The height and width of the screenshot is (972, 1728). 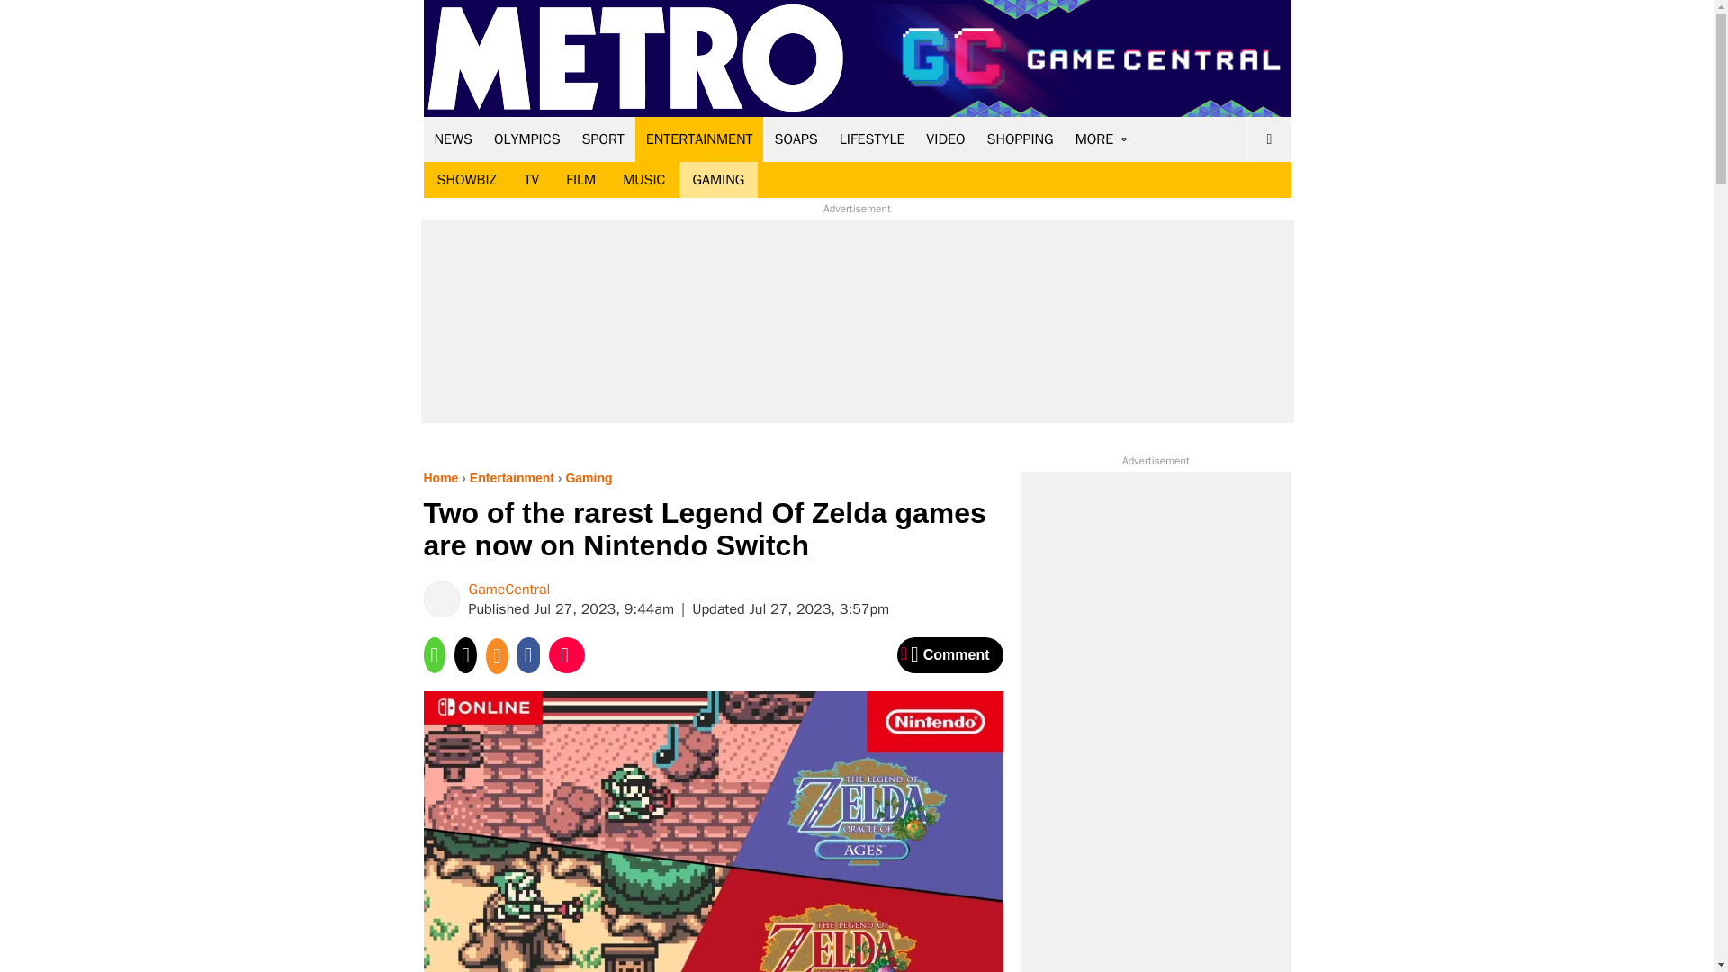 I want to click on TV, so click(x=531, y=180).